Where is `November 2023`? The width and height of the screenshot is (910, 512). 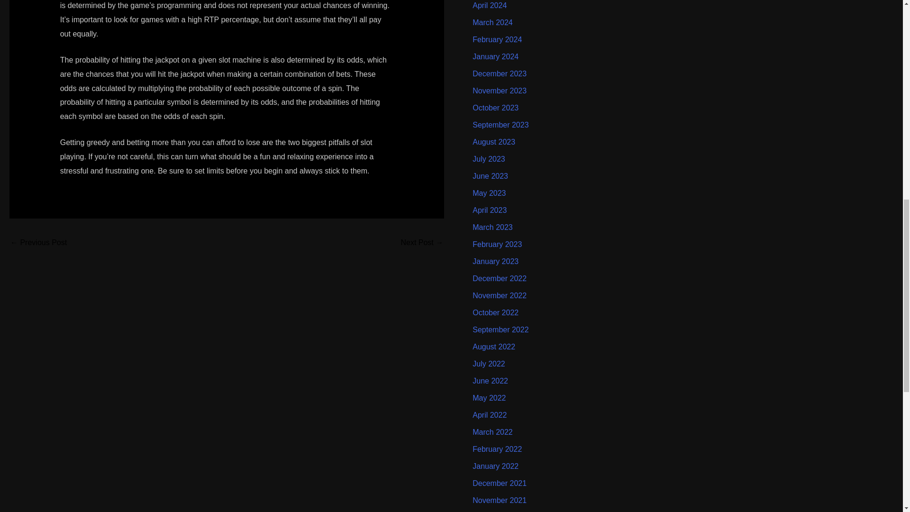
November 2023 is located at coordinates (500, 90).